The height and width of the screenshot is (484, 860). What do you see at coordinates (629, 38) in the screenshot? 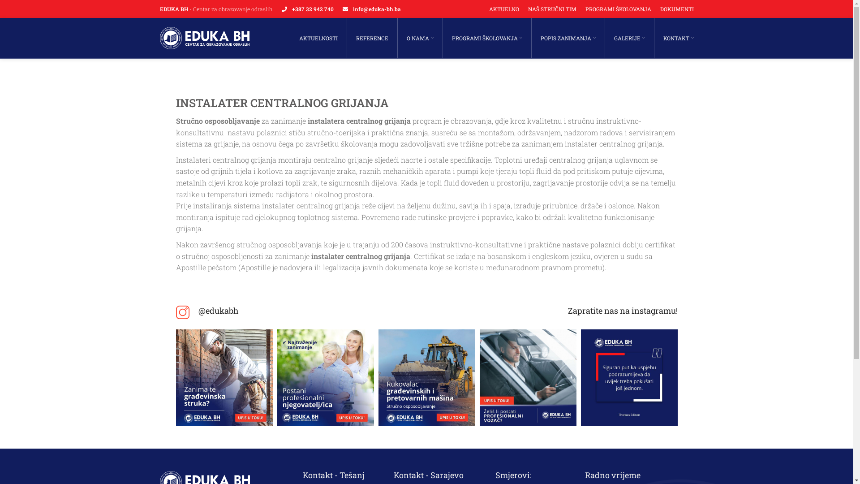
I see `GALERIJE` at bounding box center [629, 38].